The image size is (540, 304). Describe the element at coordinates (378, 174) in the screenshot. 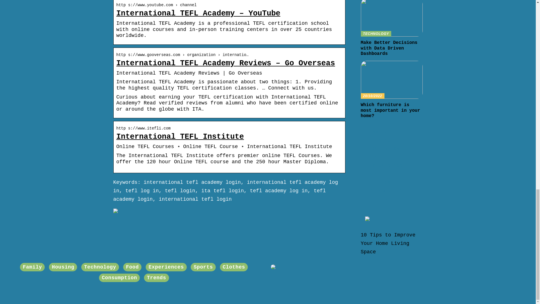

I see `Sports` at that location.